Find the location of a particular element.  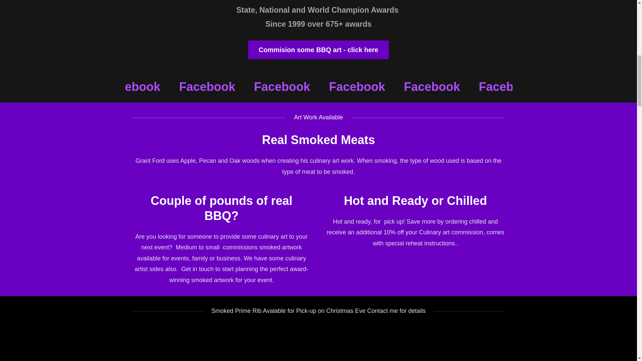

Facebook is located at coordinates (227, 86).